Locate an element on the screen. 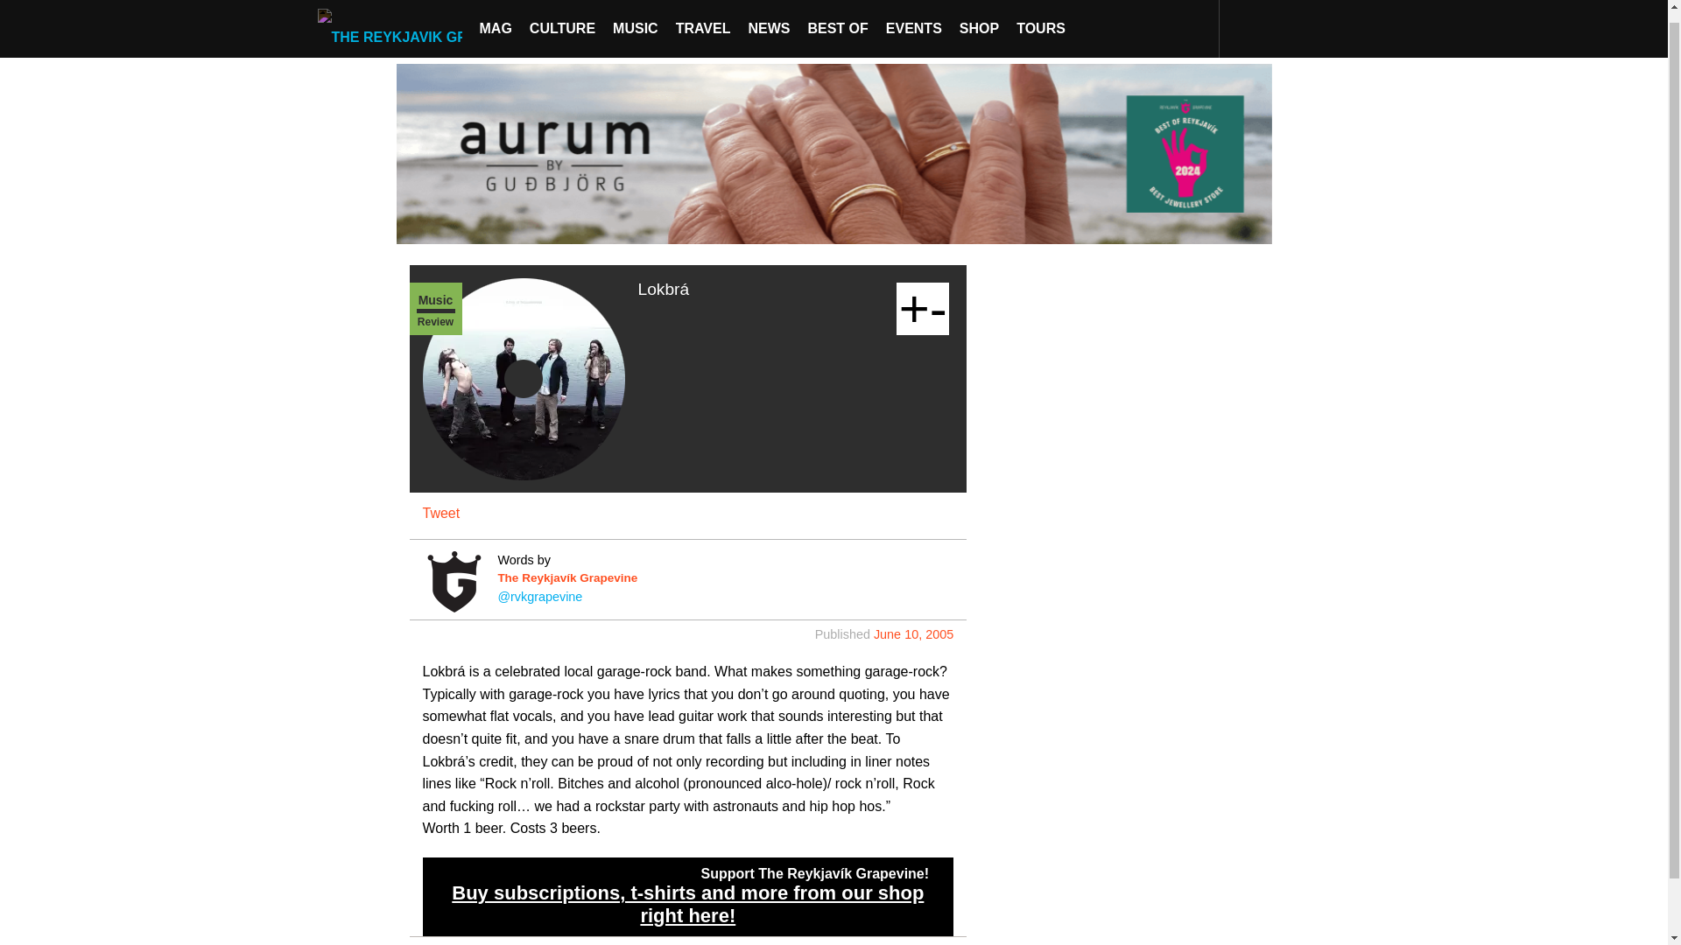 The width and height of the screenshot is (1681, 945). NEWS is located at coordinates (769, 23).